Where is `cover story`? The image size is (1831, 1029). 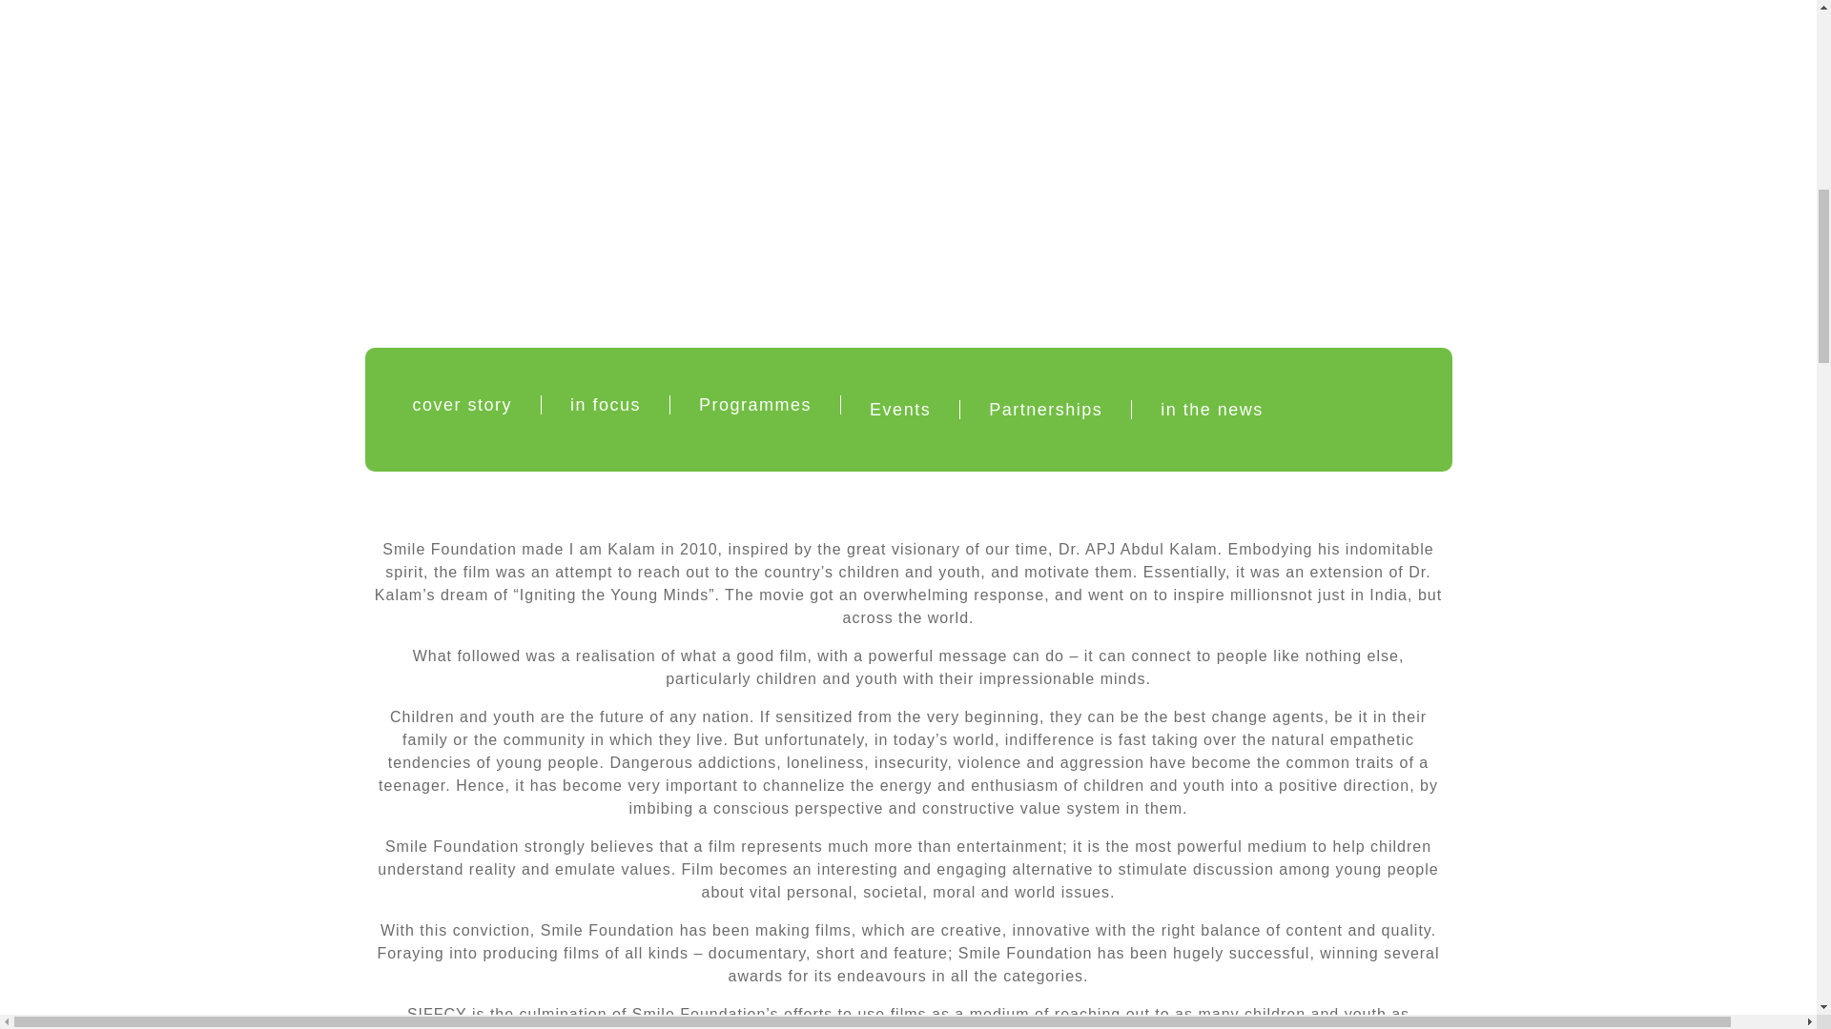 cover story is located at coordinates (462, 404).